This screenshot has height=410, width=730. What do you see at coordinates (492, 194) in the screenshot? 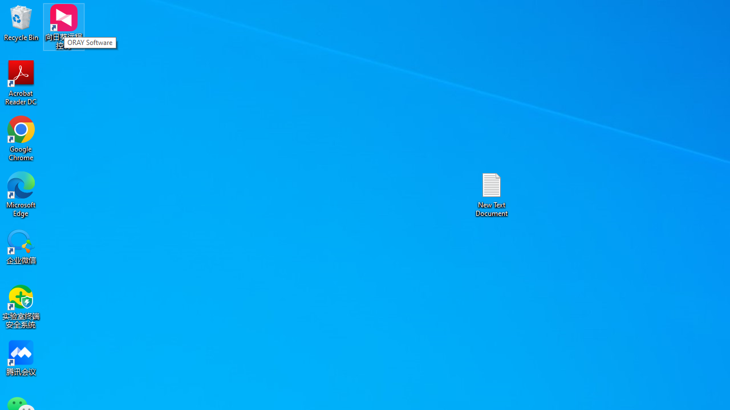
I see `New Text Document` at bounding box center [492, 194].